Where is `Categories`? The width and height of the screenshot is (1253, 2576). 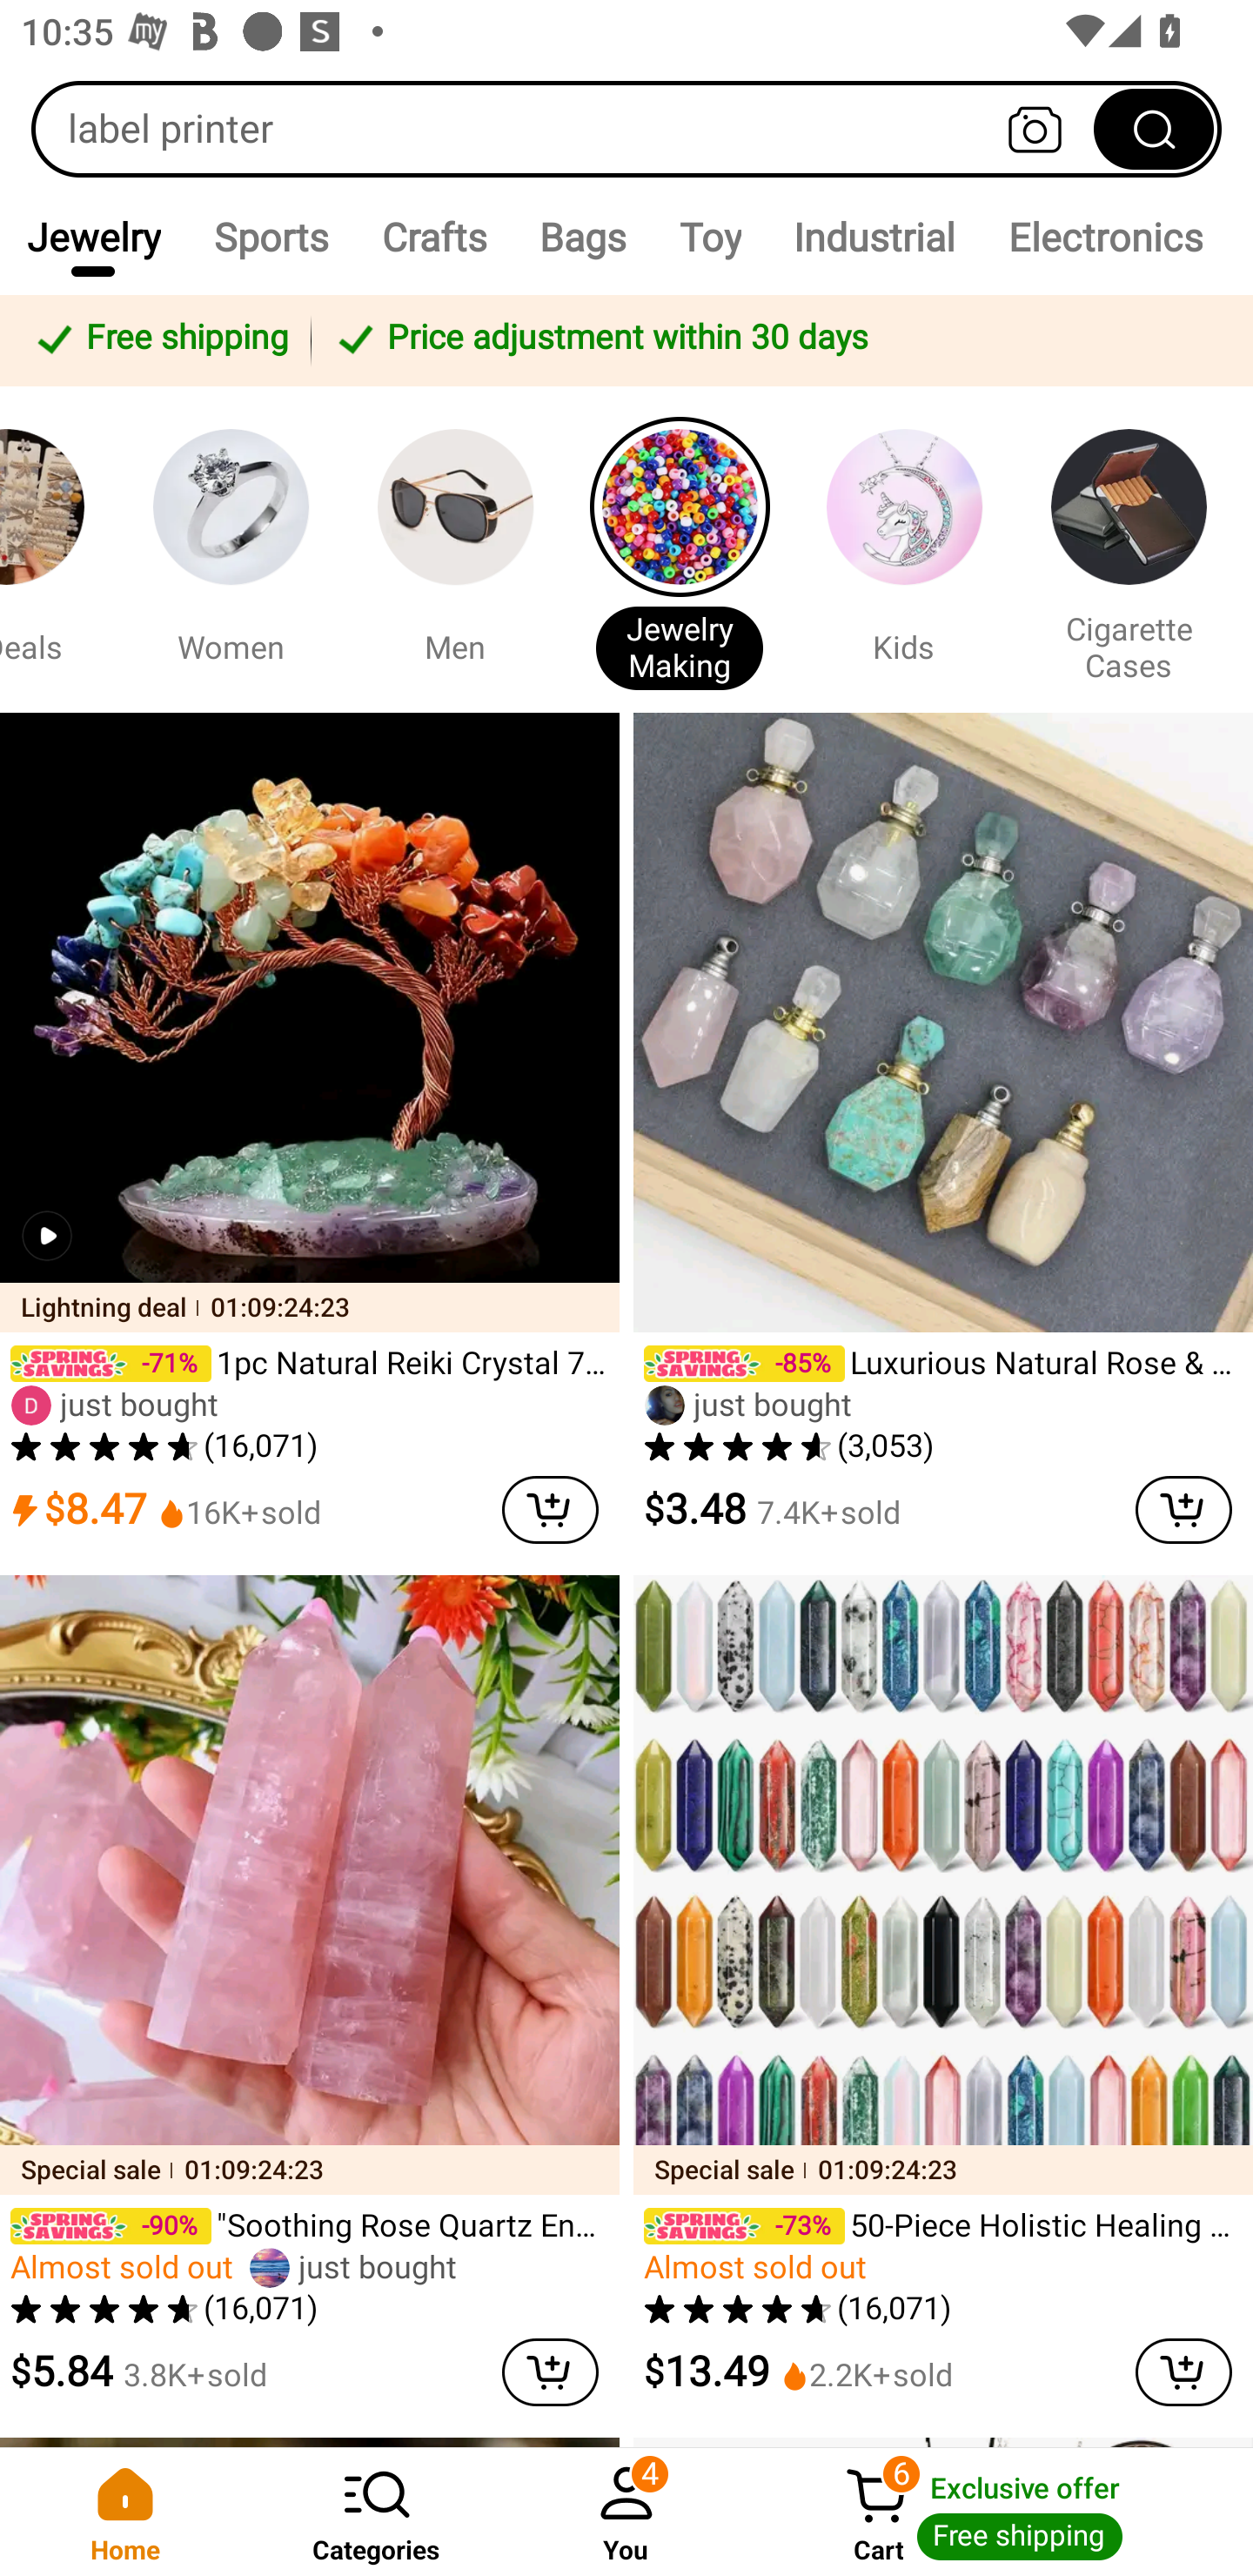
Categories is located at coordinates (376, 2512).